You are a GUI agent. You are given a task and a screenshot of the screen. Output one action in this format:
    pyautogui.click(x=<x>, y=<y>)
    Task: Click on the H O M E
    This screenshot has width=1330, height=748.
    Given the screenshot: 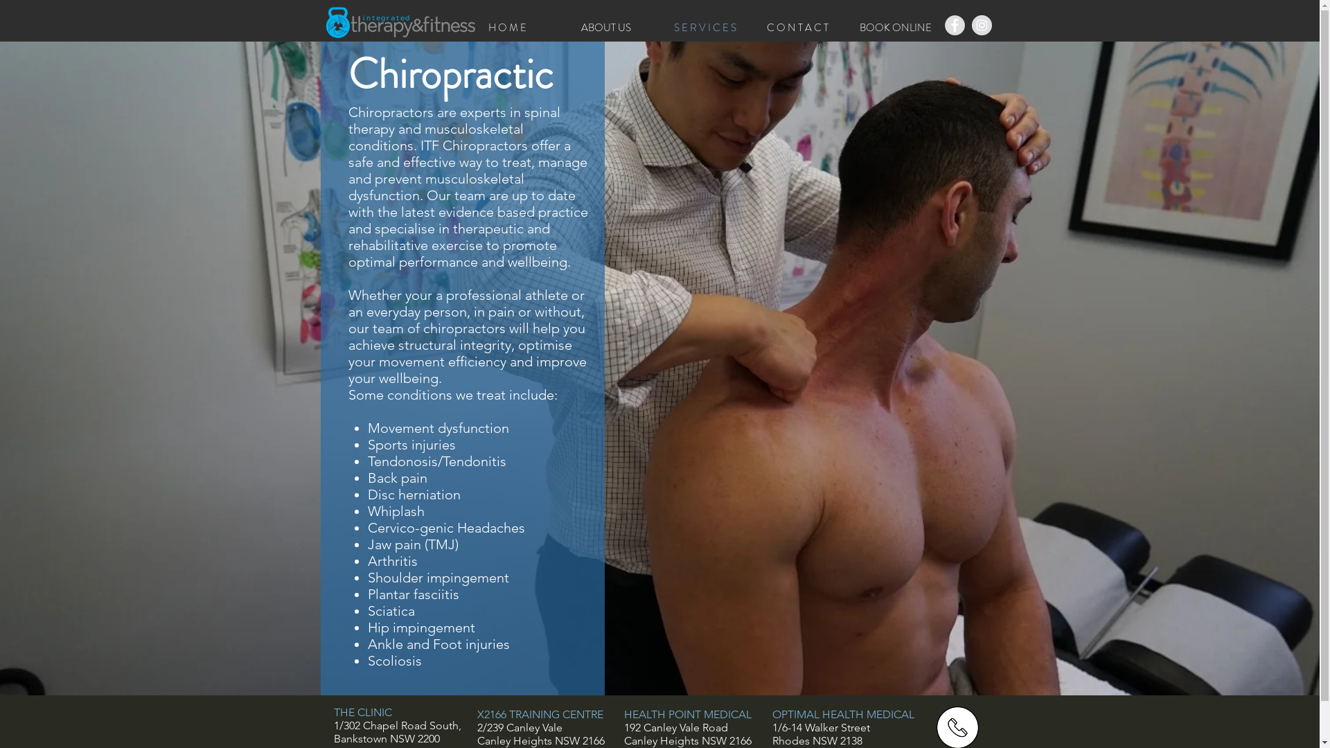 What is the action you would take?
    pyautogui.click(x=524, y=28)
    